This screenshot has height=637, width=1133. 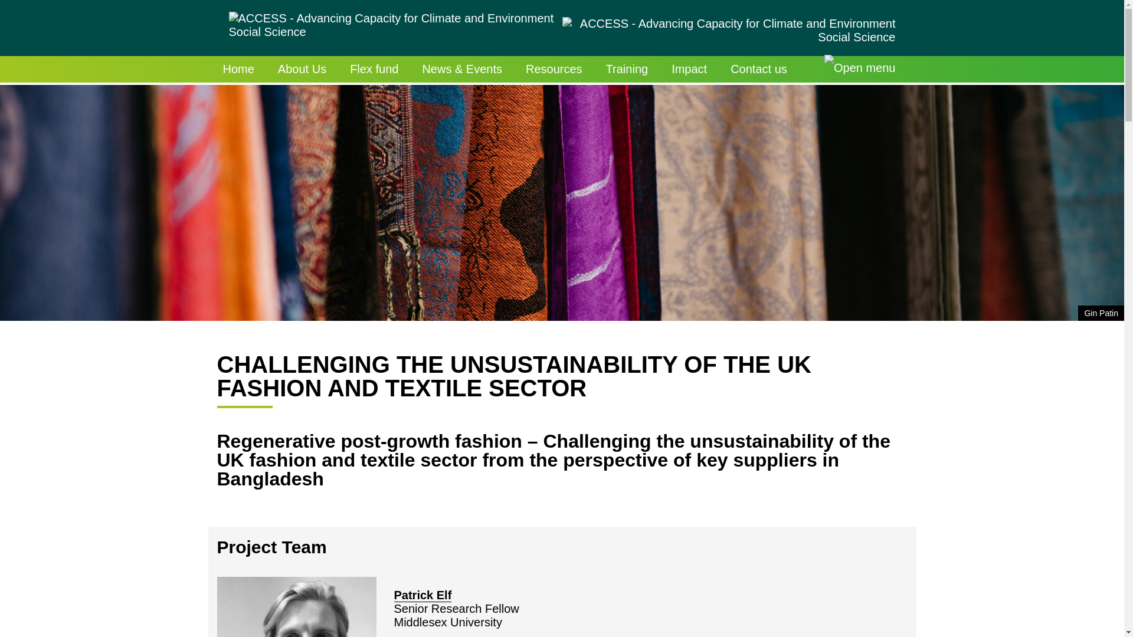 What do you see at coordinates (758, 70) in the screenshot?
I see `Contact us` at bounding box center [758, 70].